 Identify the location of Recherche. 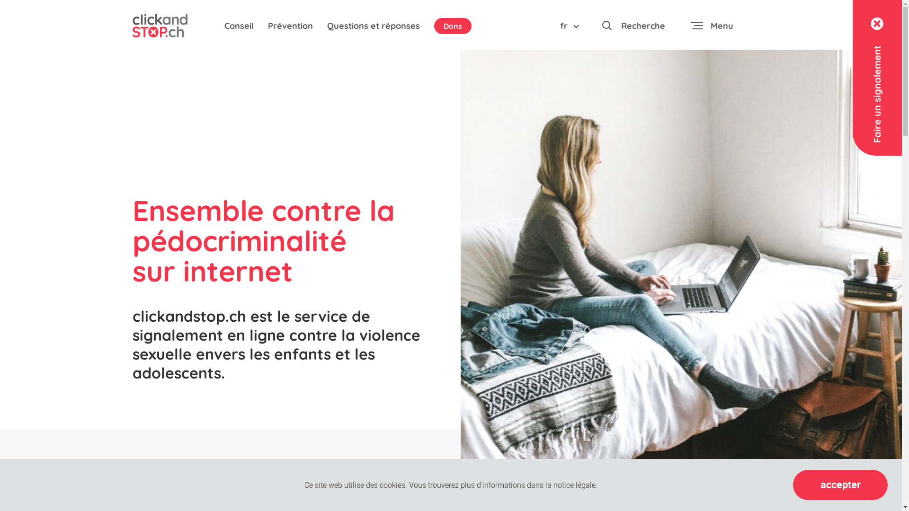
(633, 28).